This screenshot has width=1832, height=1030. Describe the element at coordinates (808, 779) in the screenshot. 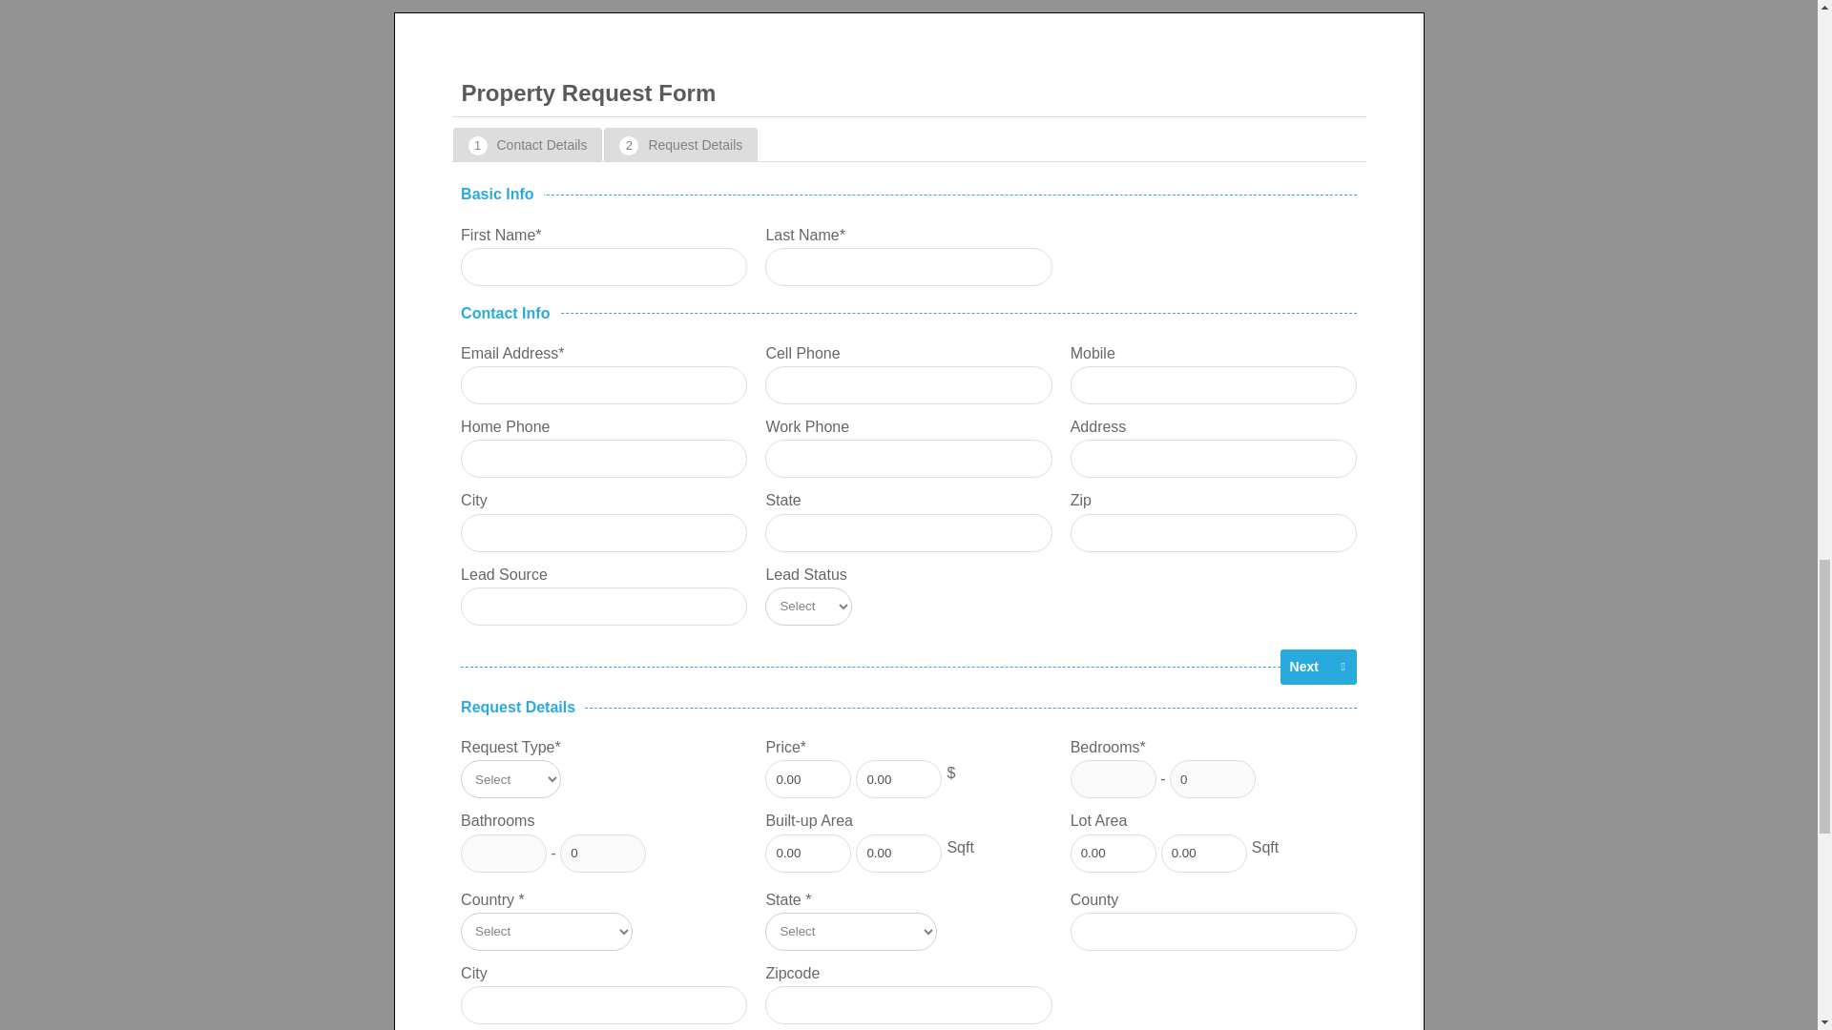

I see `0.00` at that location.